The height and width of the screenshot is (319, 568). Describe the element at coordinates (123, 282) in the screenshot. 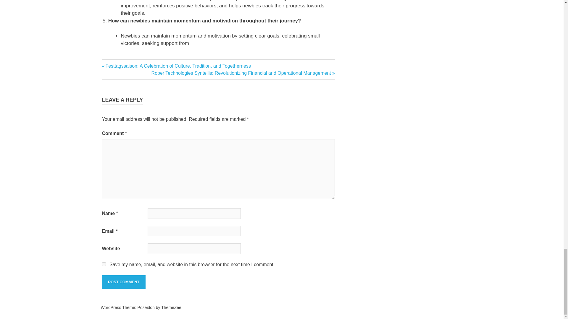

I see `Post Comment` at that location.